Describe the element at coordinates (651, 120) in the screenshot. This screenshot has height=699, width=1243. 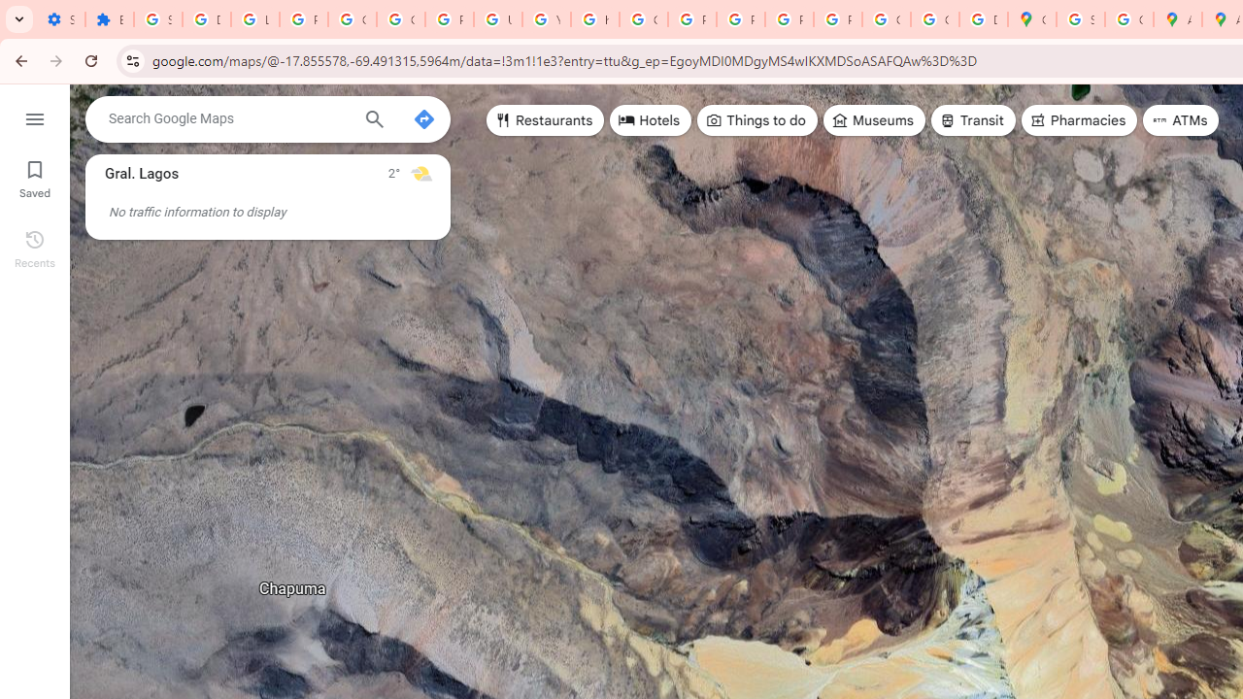
I see `Hotels` at that location.